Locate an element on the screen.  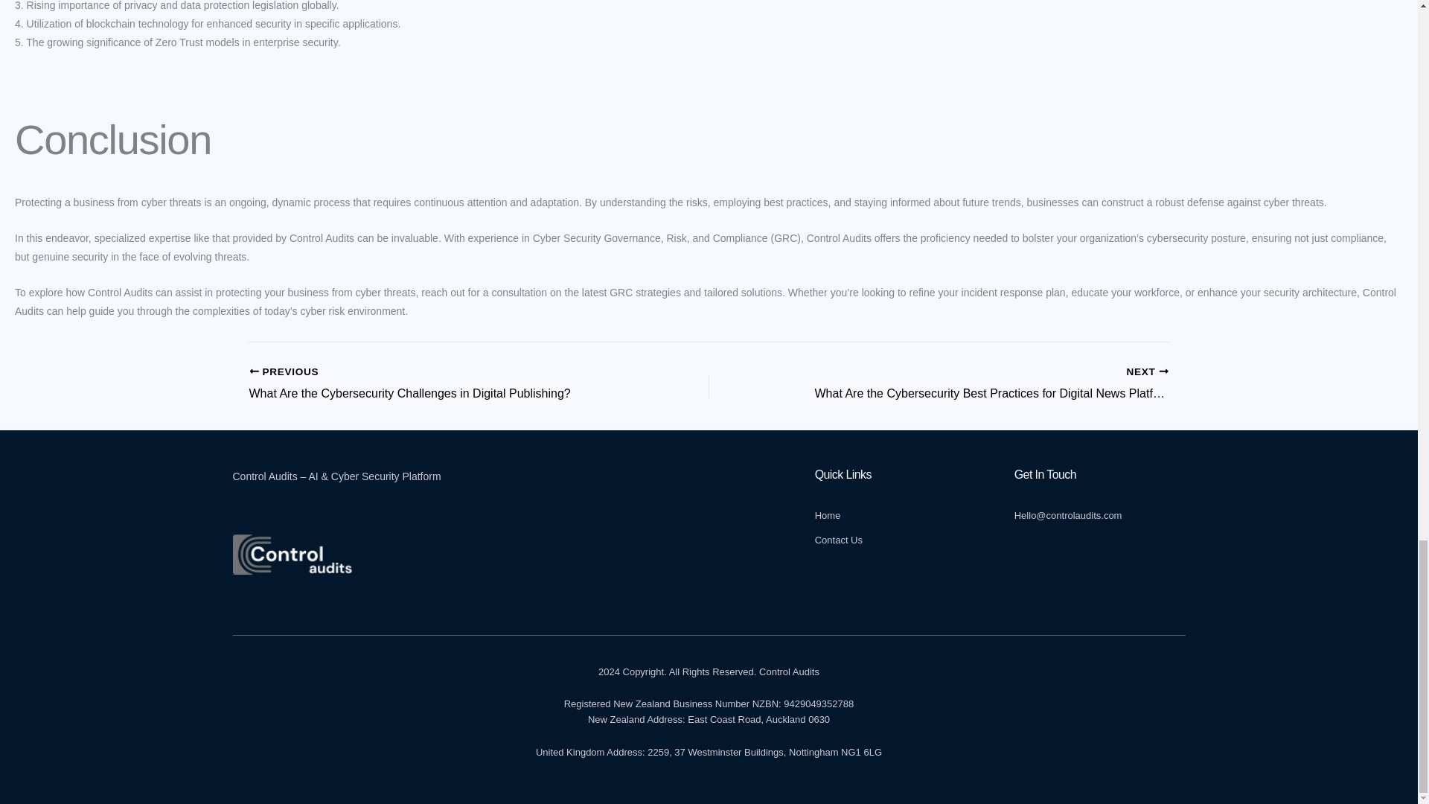
Home is located at coordinates (900, 516).